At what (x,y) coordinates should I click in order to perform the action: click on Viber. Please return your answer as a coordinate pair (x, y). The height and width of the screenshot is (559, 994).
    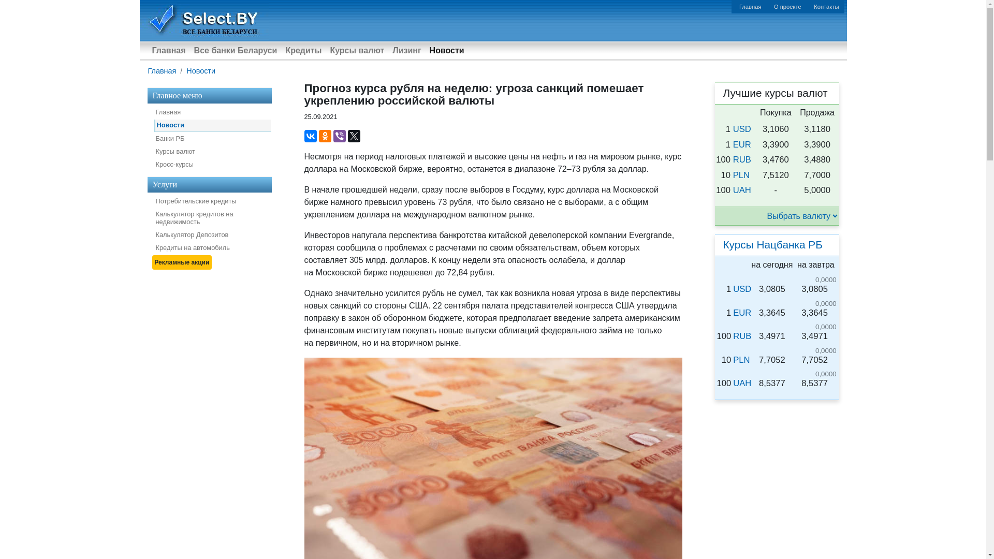
    Looking at the image, I should click on (340, 136).